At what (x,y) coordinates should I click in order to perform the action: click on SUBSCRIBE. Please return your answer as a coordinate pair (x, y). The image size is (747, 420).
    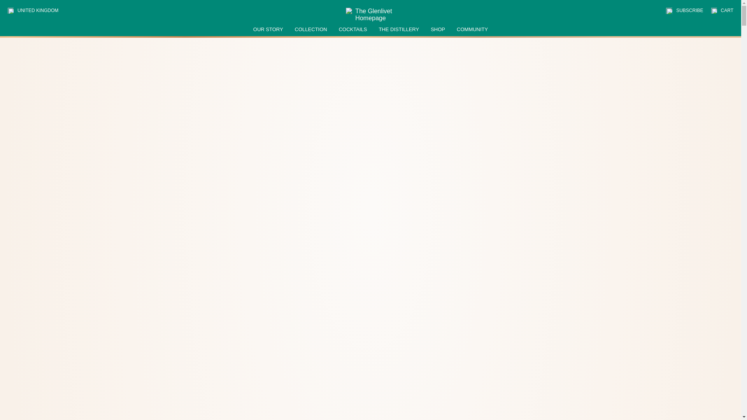
    Looking at the image, I should click on (684, 11).